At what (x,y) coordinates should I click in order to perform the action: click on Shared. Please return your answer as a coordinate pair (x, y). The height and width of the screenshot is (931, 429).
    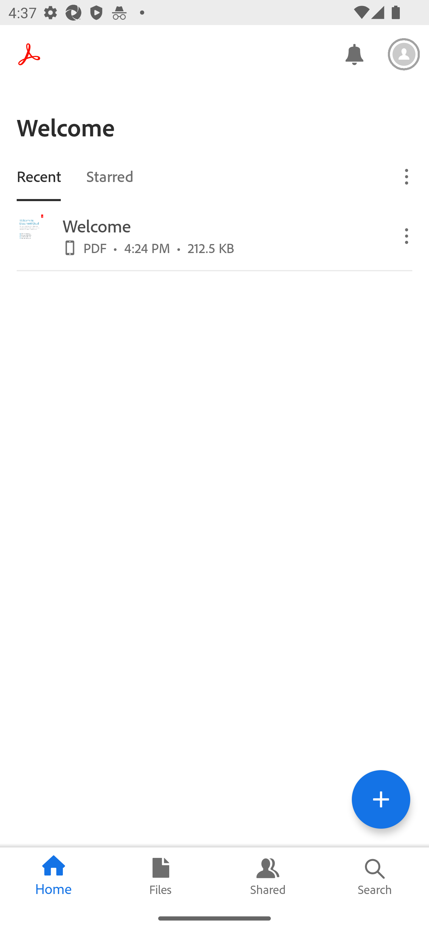
    Looking at the image, I should click on (268, 876).